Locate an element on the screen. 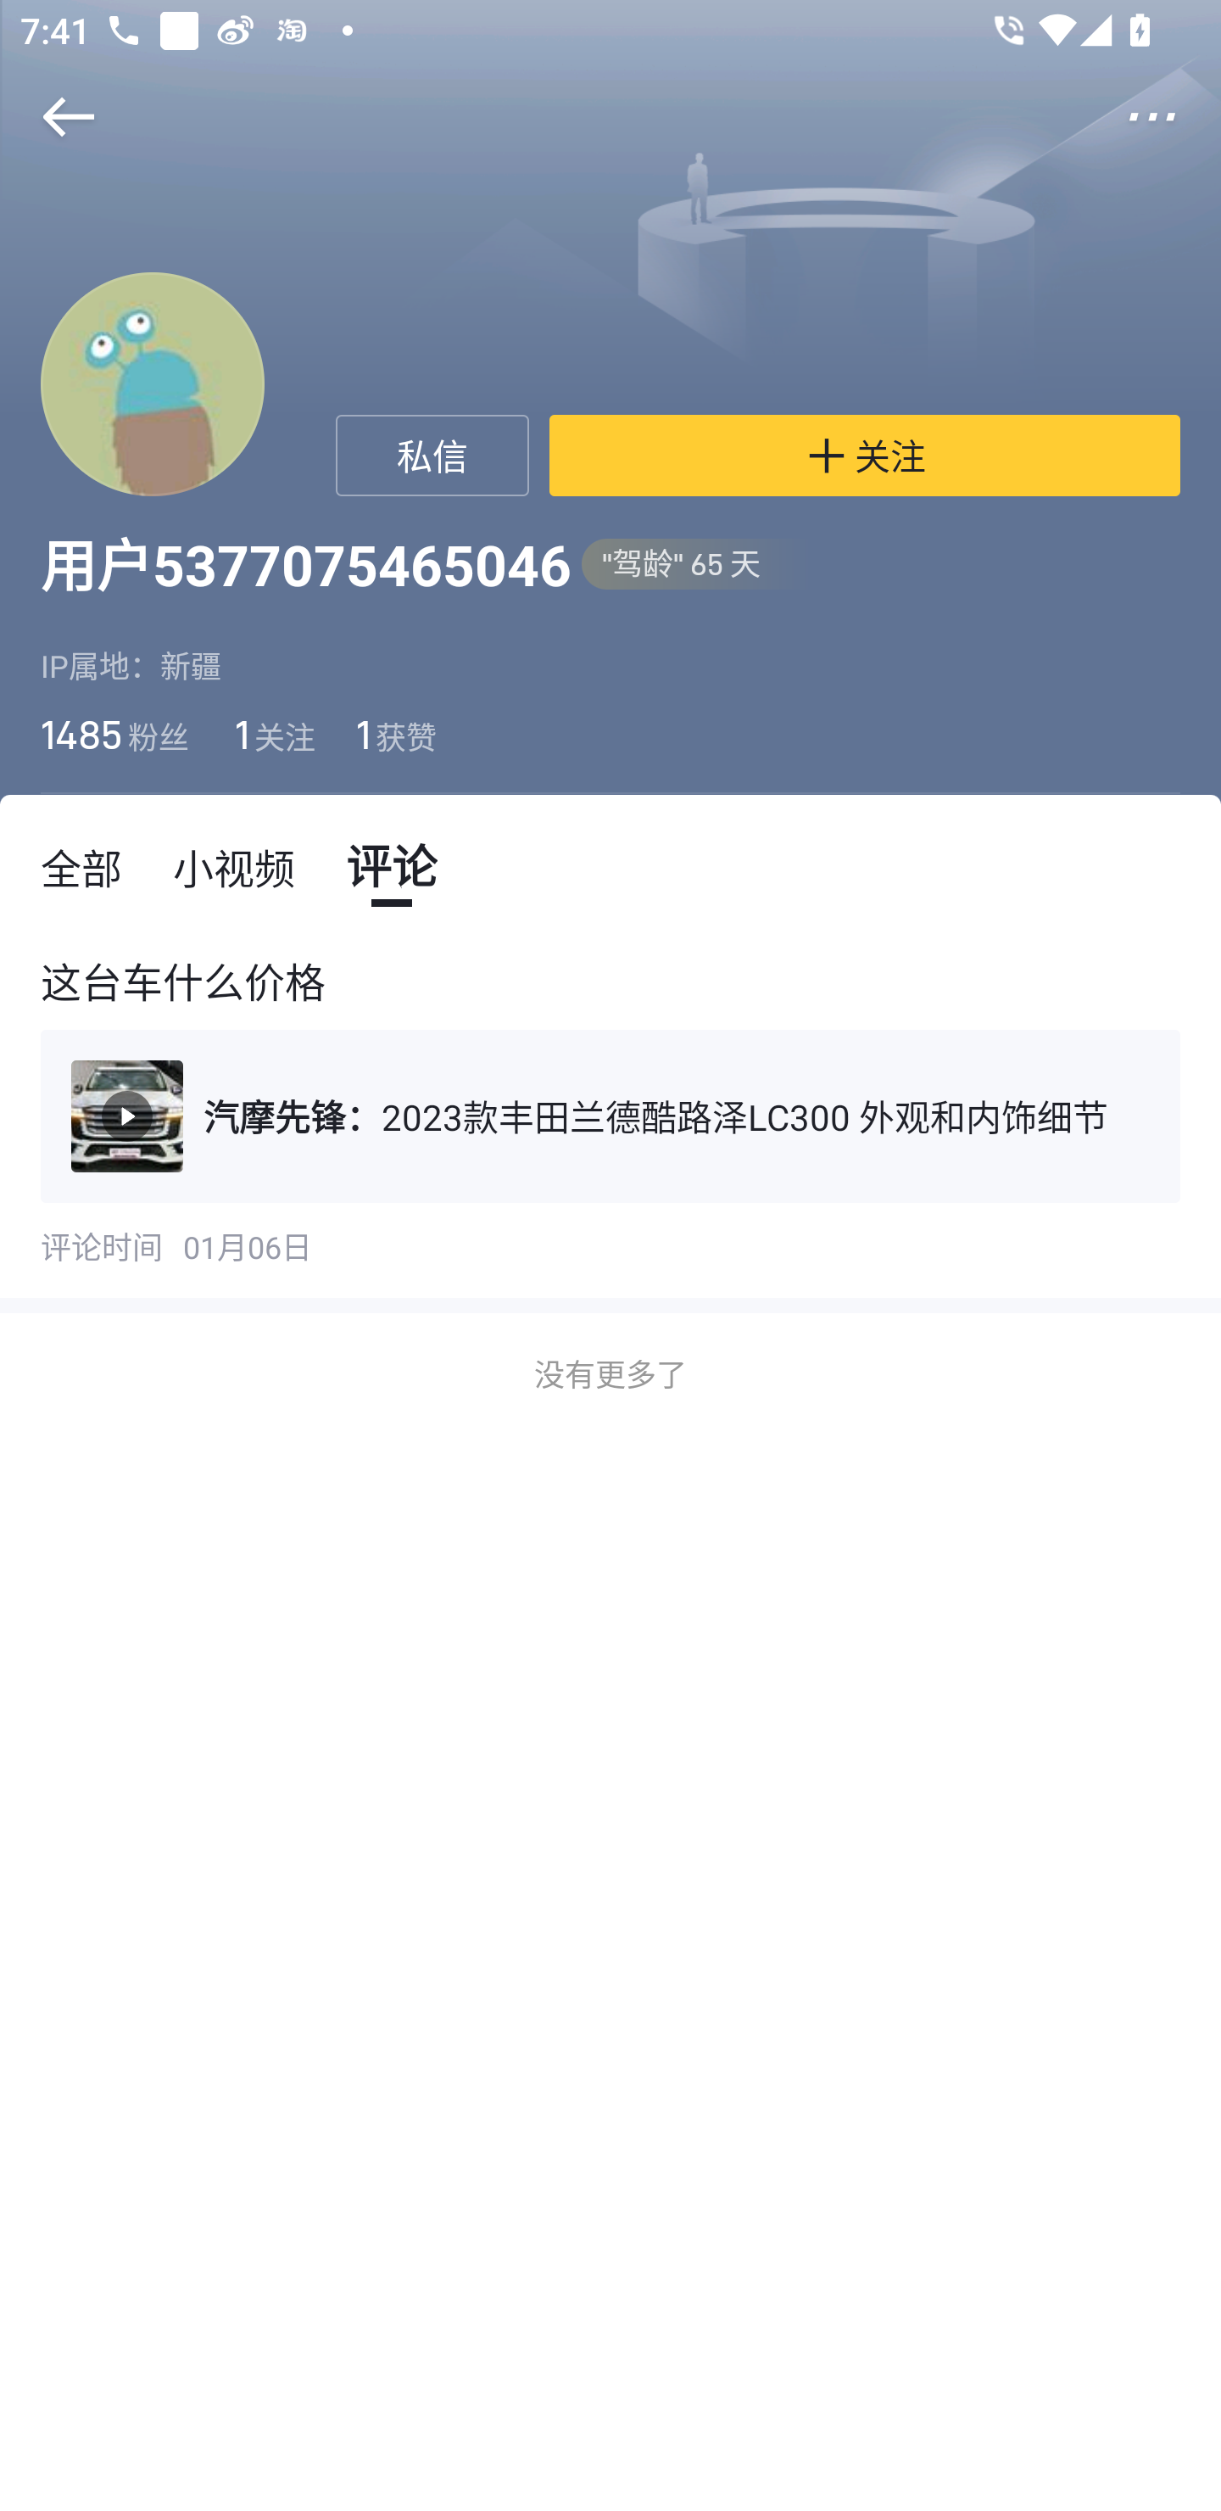 Image resolution: width=1221 pixels, height=2511 pixels.  is located at coordinates (1172, 117).